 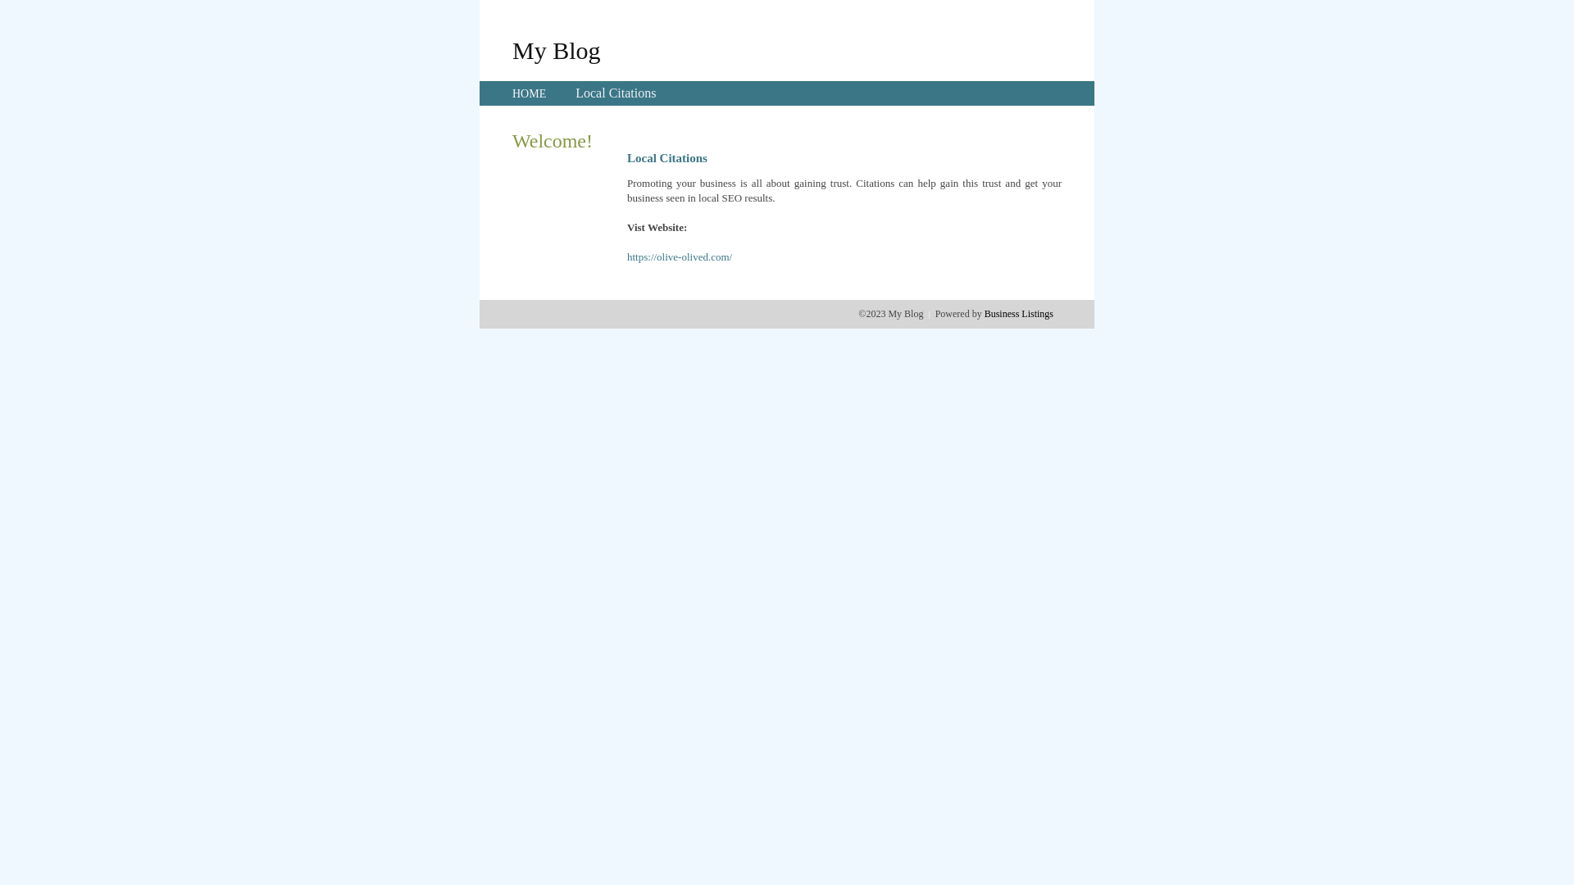 I want to click on My Blog, so click(x=557, y=50).